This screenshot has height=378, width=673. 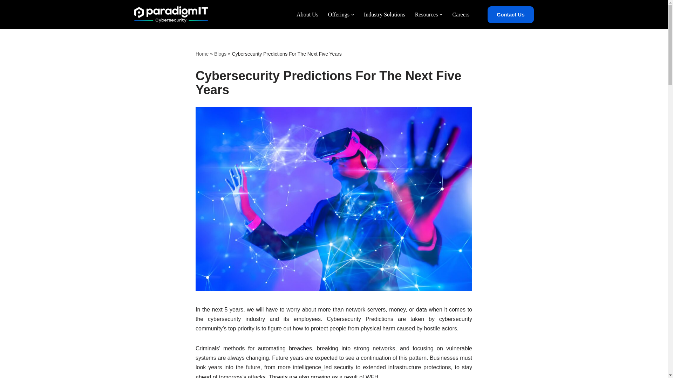 I want to click on Contact Us, so click(x=510, y=15).